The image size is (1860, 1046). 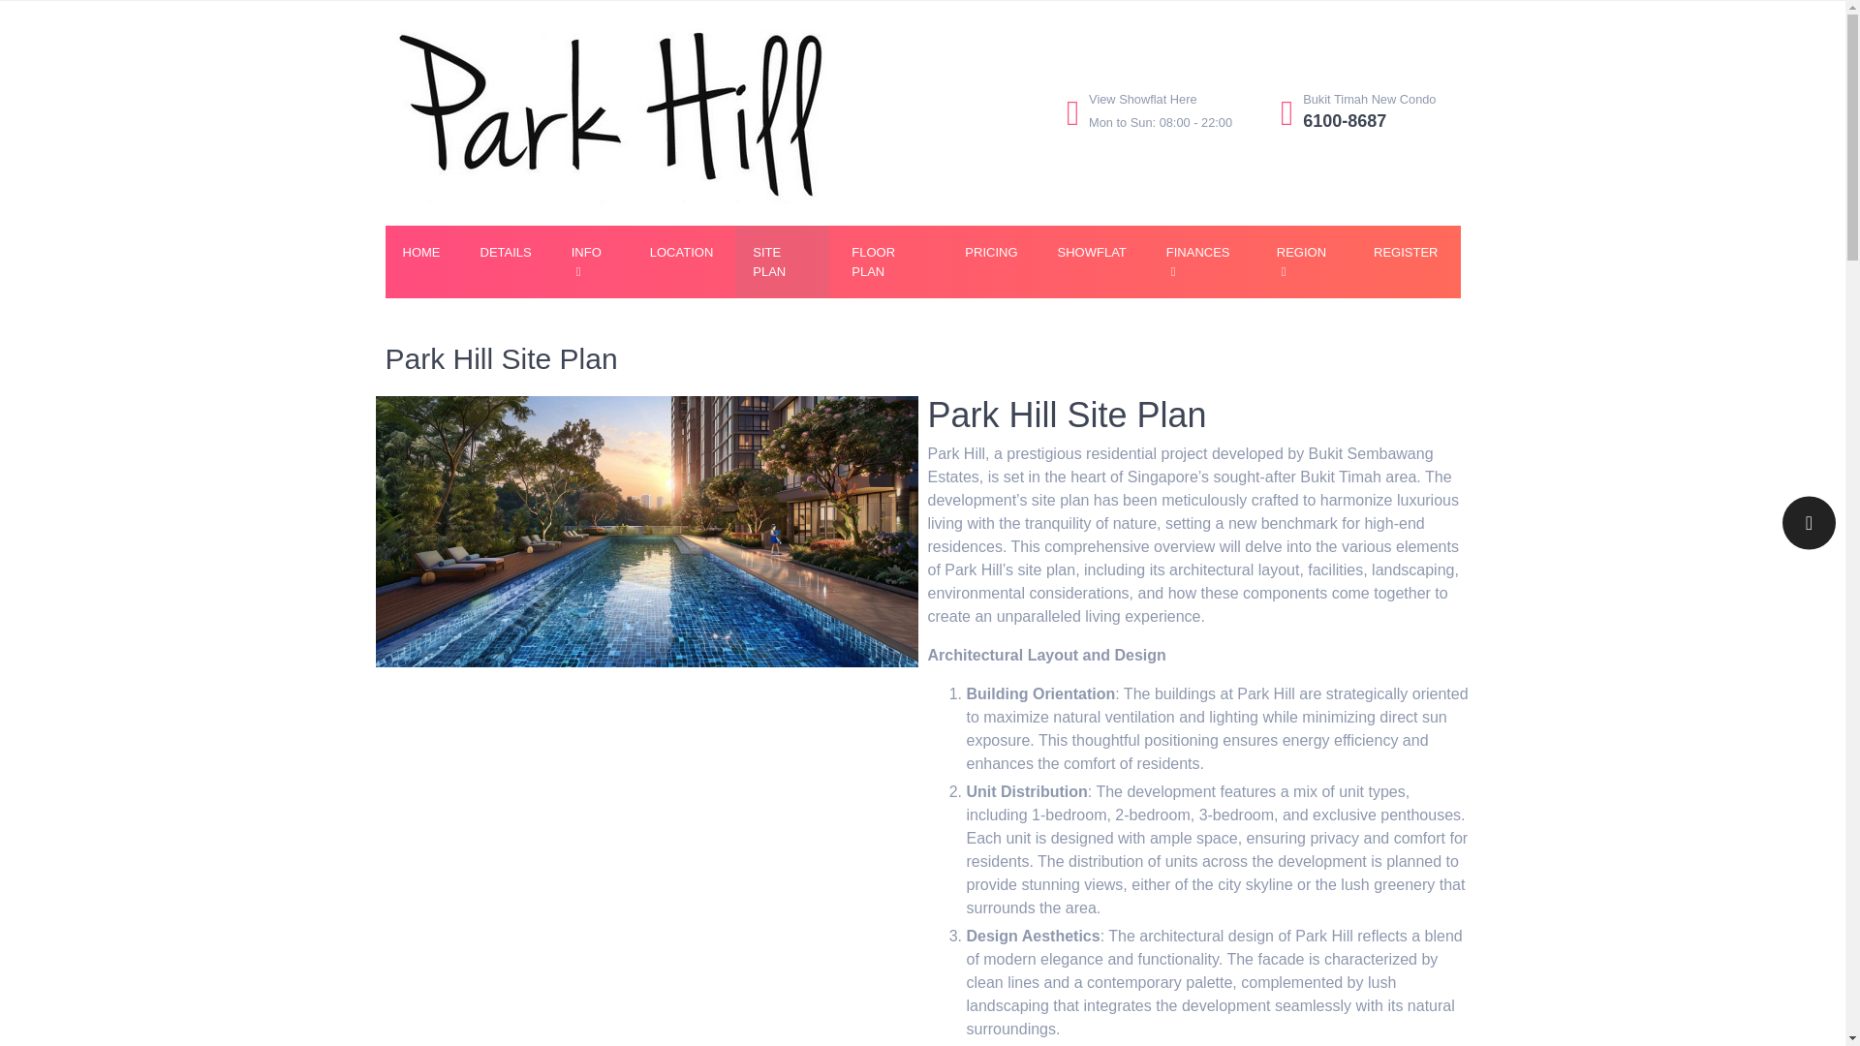 I want to click on Location, so click(x=990, y=253).